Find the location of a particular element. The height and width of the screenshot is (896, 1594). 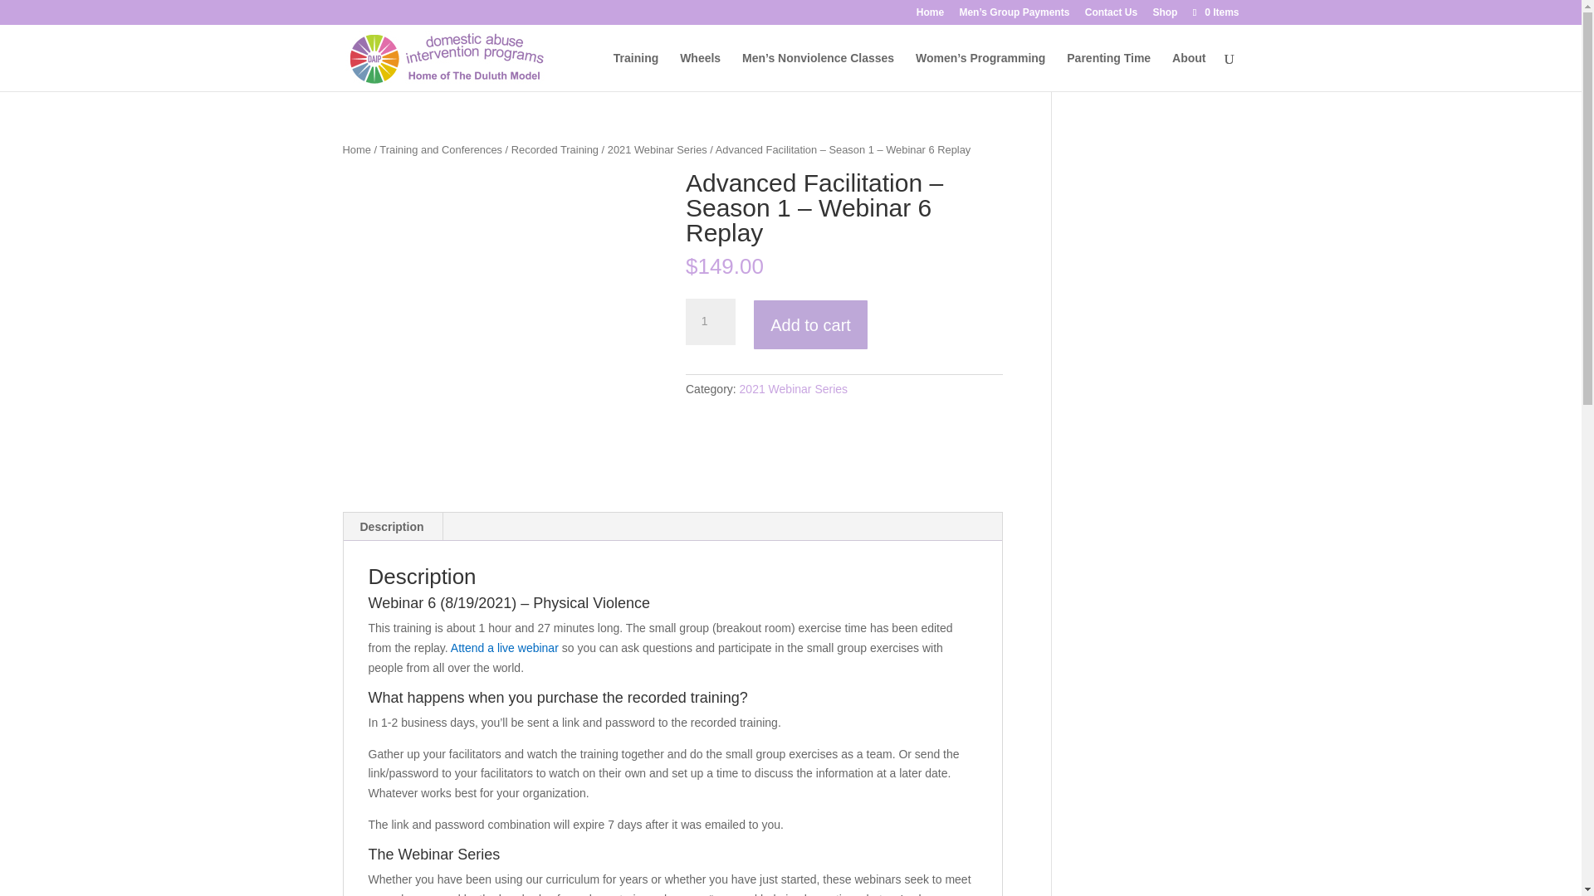

Description is located at coordinates (392, 526).